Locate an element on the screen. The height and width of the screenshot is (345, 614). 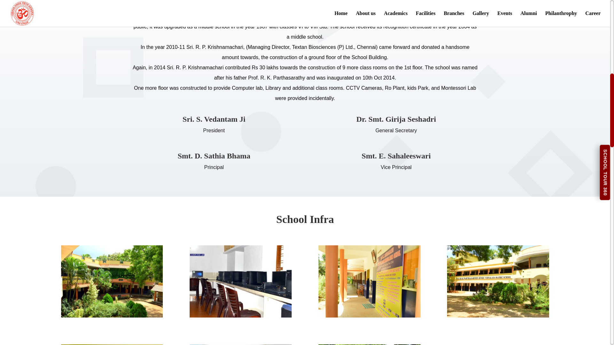
FASCIA is located at coordinates (498, 316).